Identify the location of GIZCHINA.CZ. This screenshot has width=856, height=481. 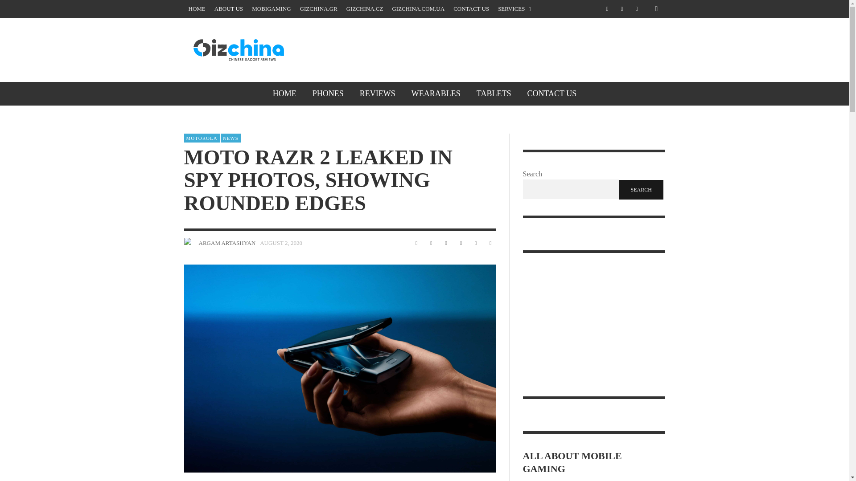
(365, 9).